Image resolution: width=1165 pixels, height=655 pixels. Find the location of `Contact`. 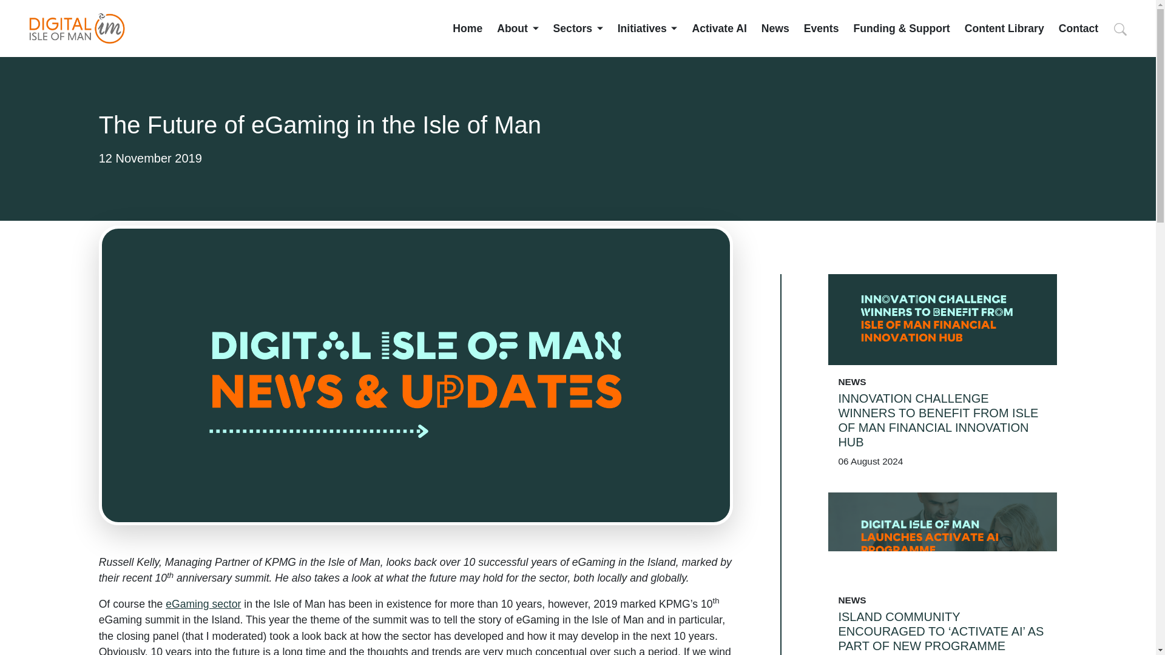

Contact is located at coordinates (1079, 28).